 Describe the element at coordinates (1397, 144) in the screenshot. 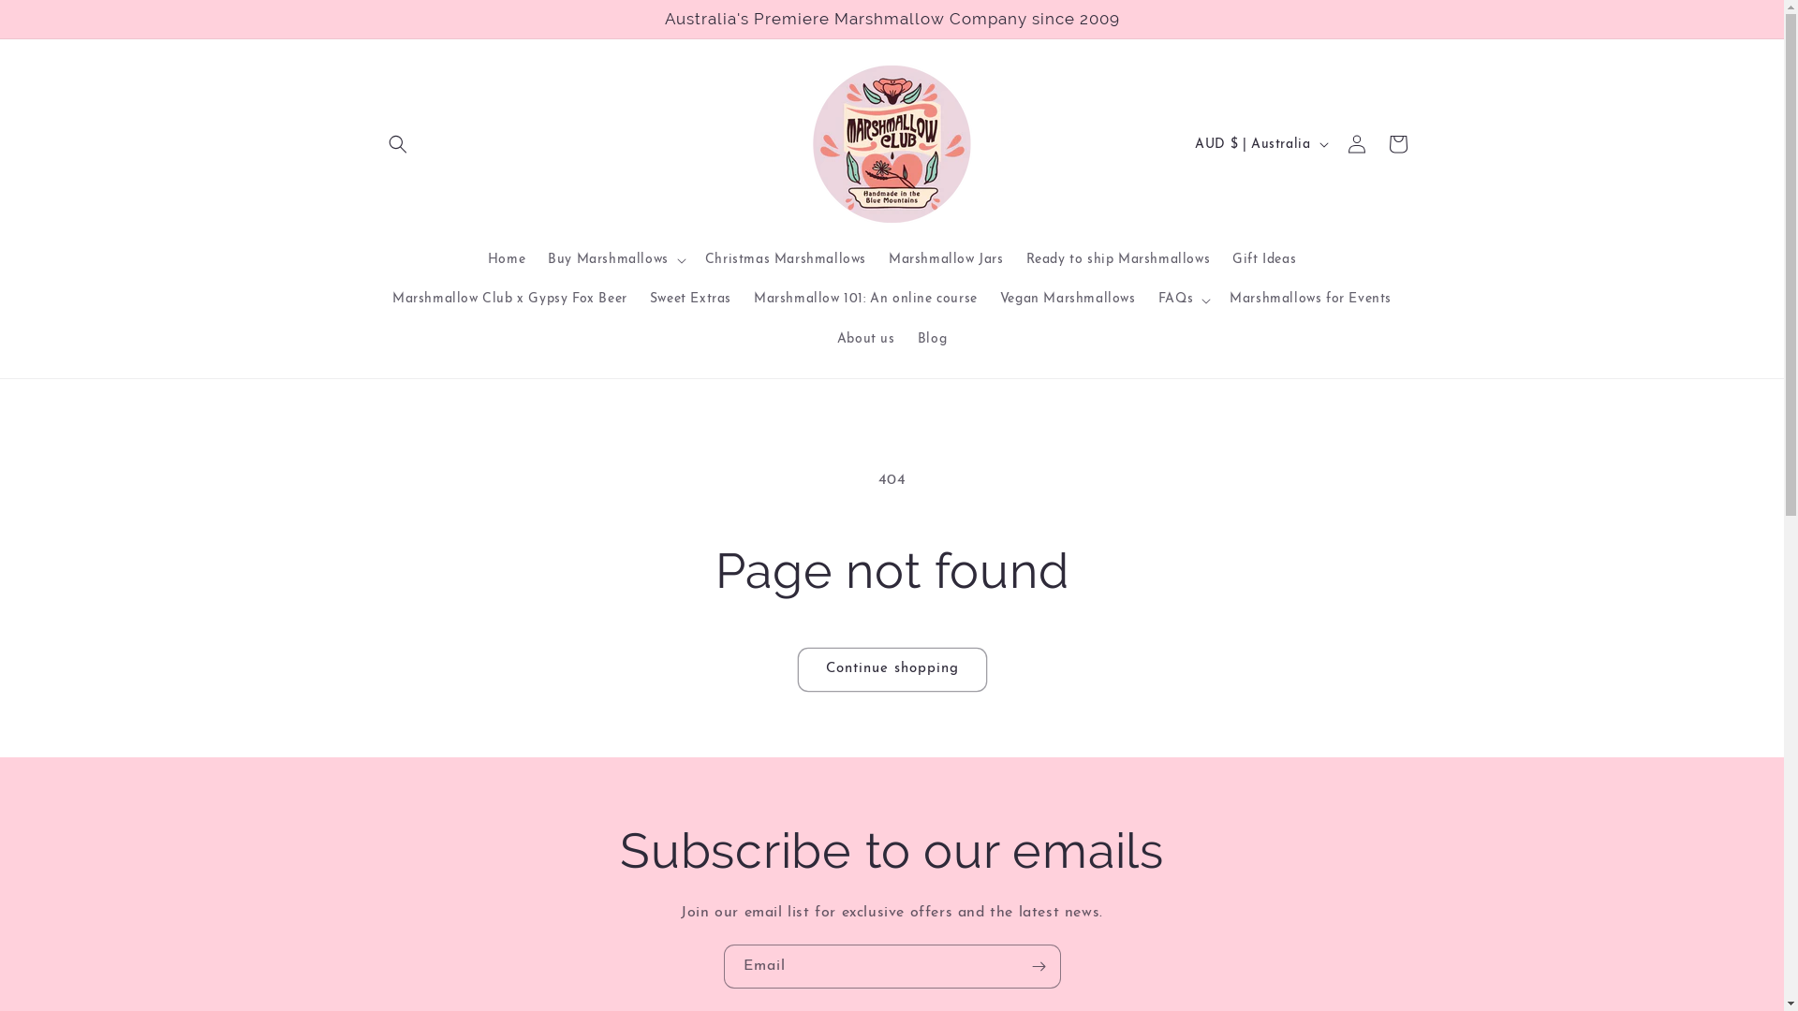

I see `Cart` at that location.